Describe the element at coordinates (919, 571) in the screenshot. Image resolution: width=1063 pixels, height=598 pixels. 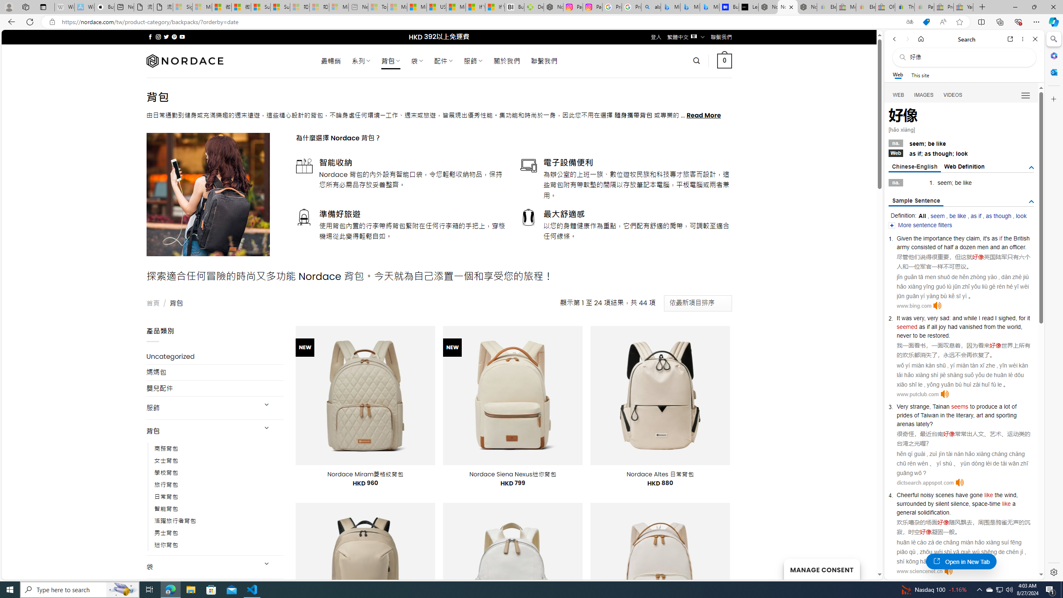
I see `www.sciencenet.cn` at that location.